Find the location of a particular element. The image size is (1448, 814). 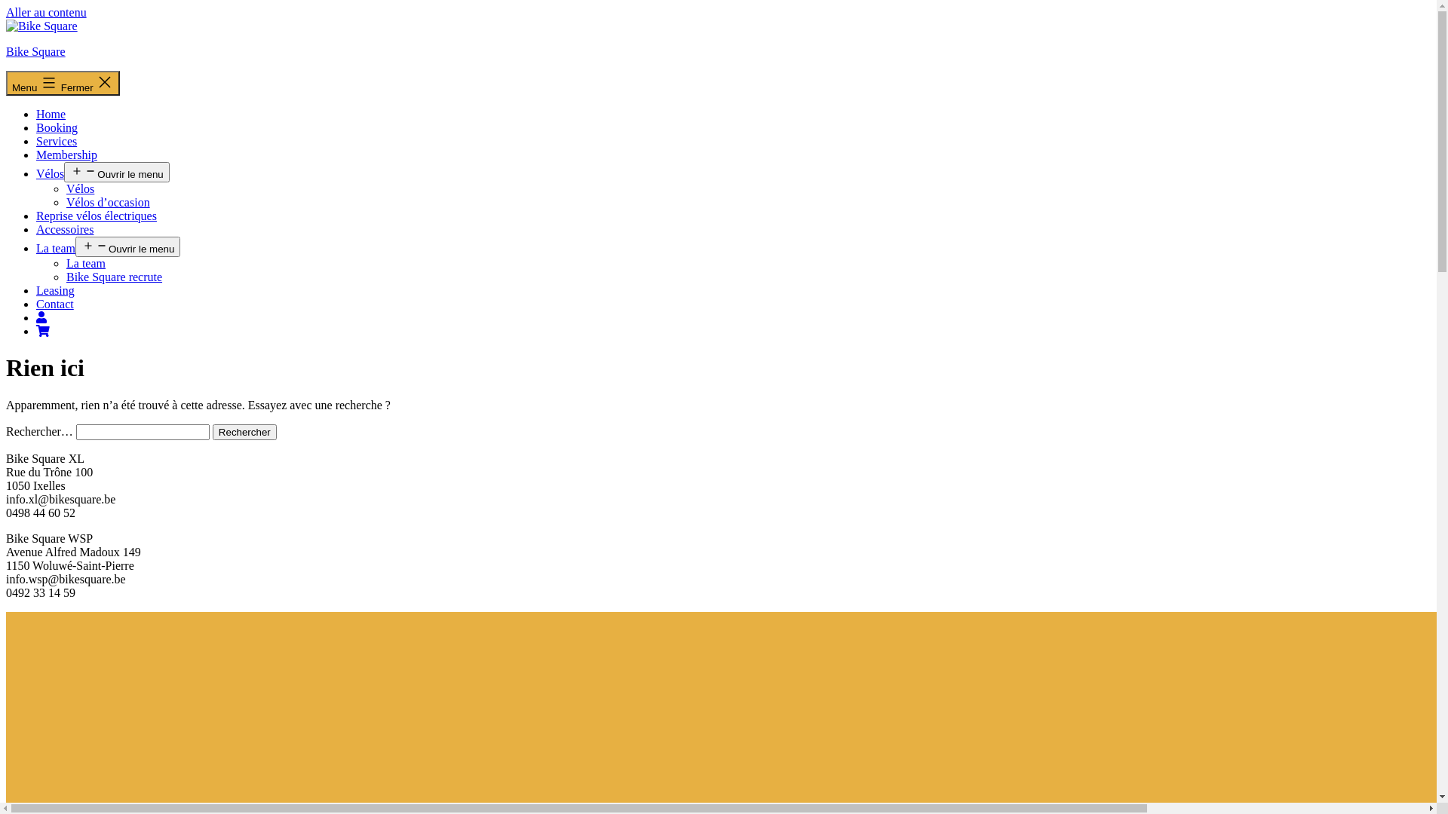

La team is located at coordinates (56, 249).